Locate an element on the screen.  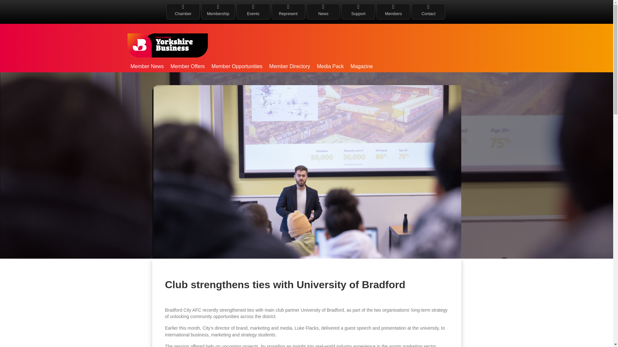
Member Opportunities is located at coordinates (237, 66).